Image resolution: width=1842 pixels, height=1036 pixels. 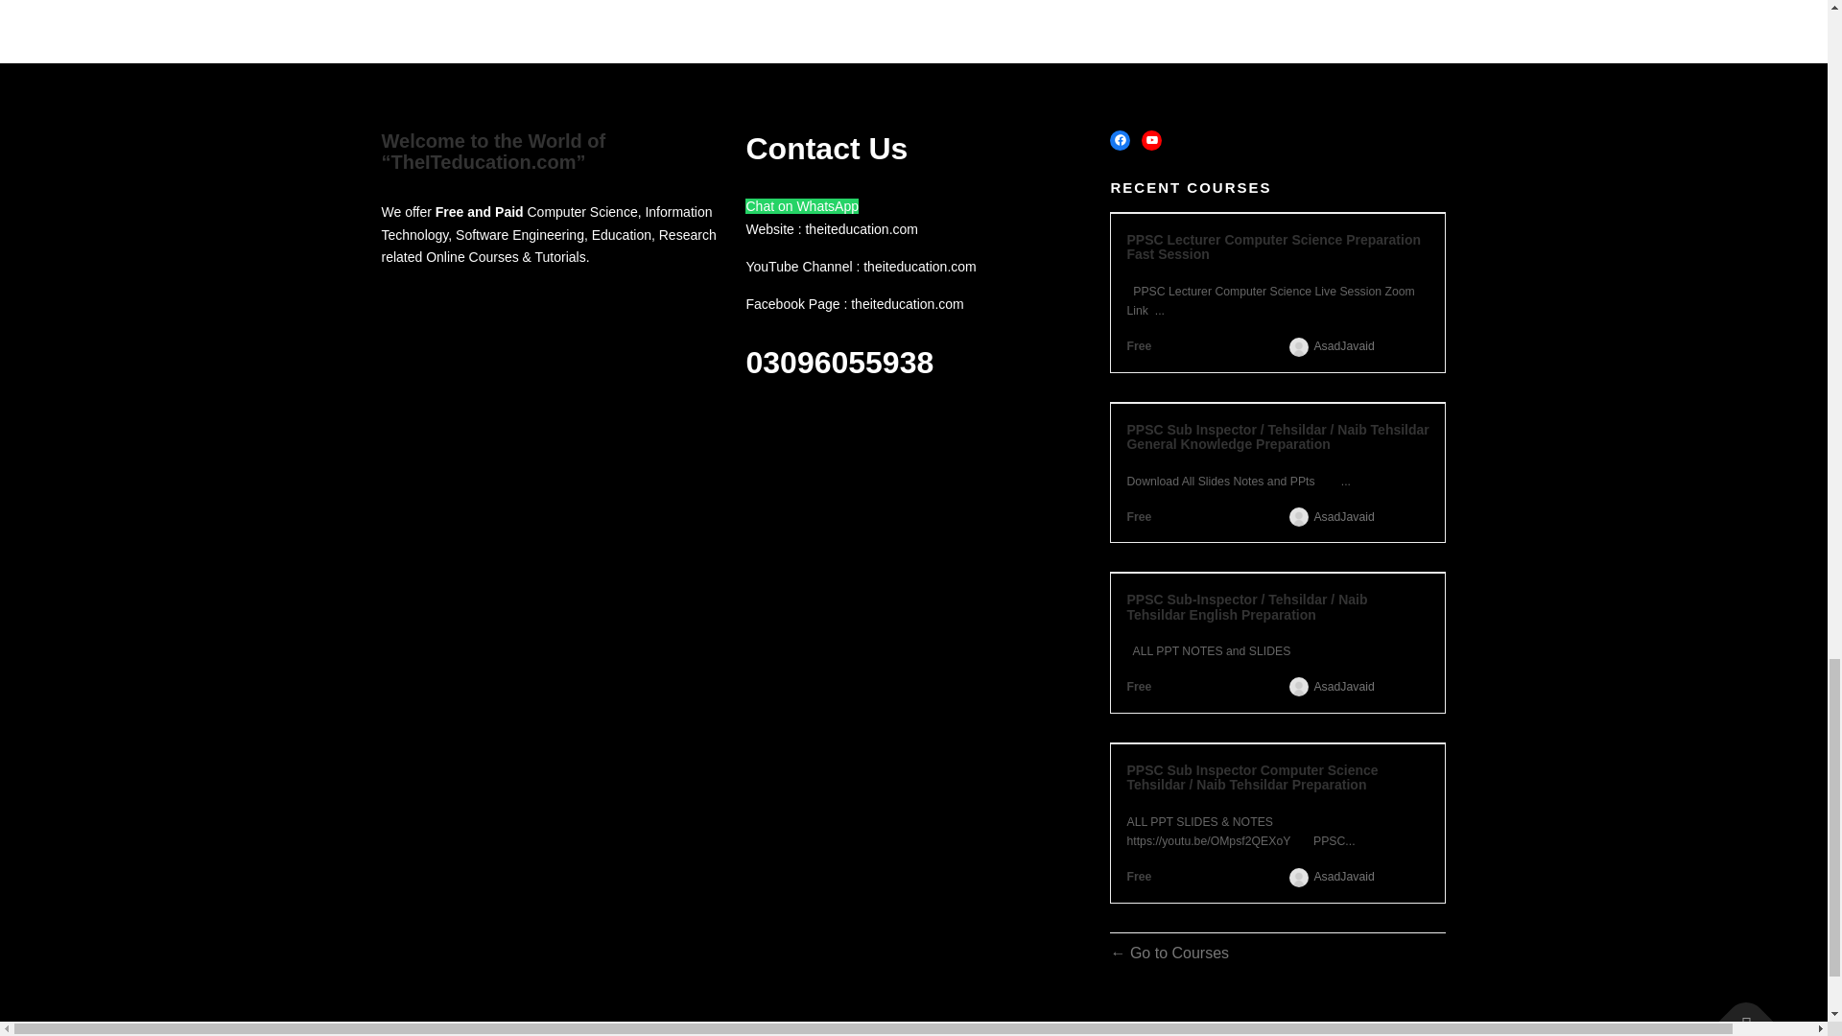 I want to click on PPSC Lecturer Computer Science Preparation Fast Session, so click(x=1277, y=247).